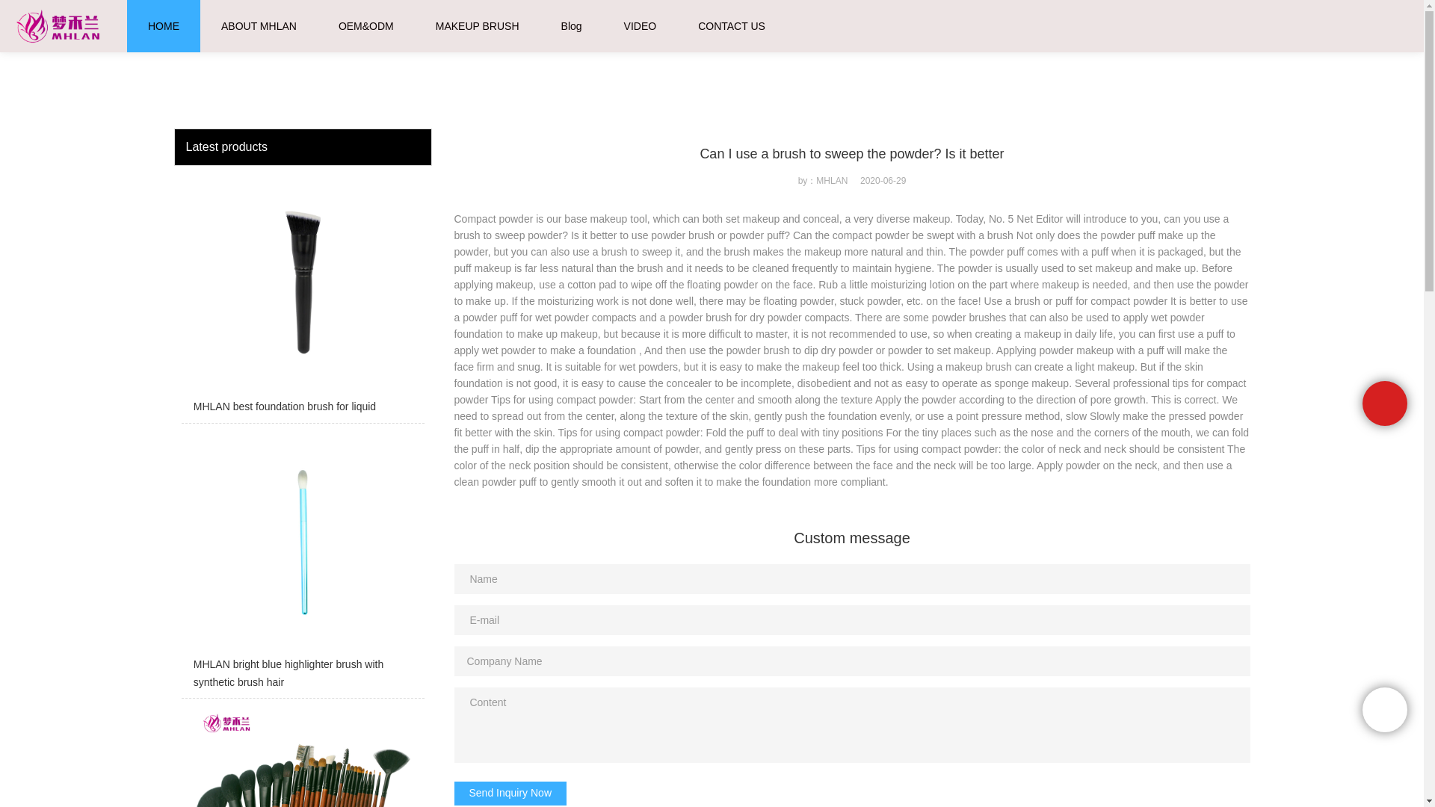 The height and width of the screenshot is (807, 1435). What do you see at coordinates (259, 26) in the screenshot?
I see `ABOUT MHLAN` at bounding box center [259, 26].